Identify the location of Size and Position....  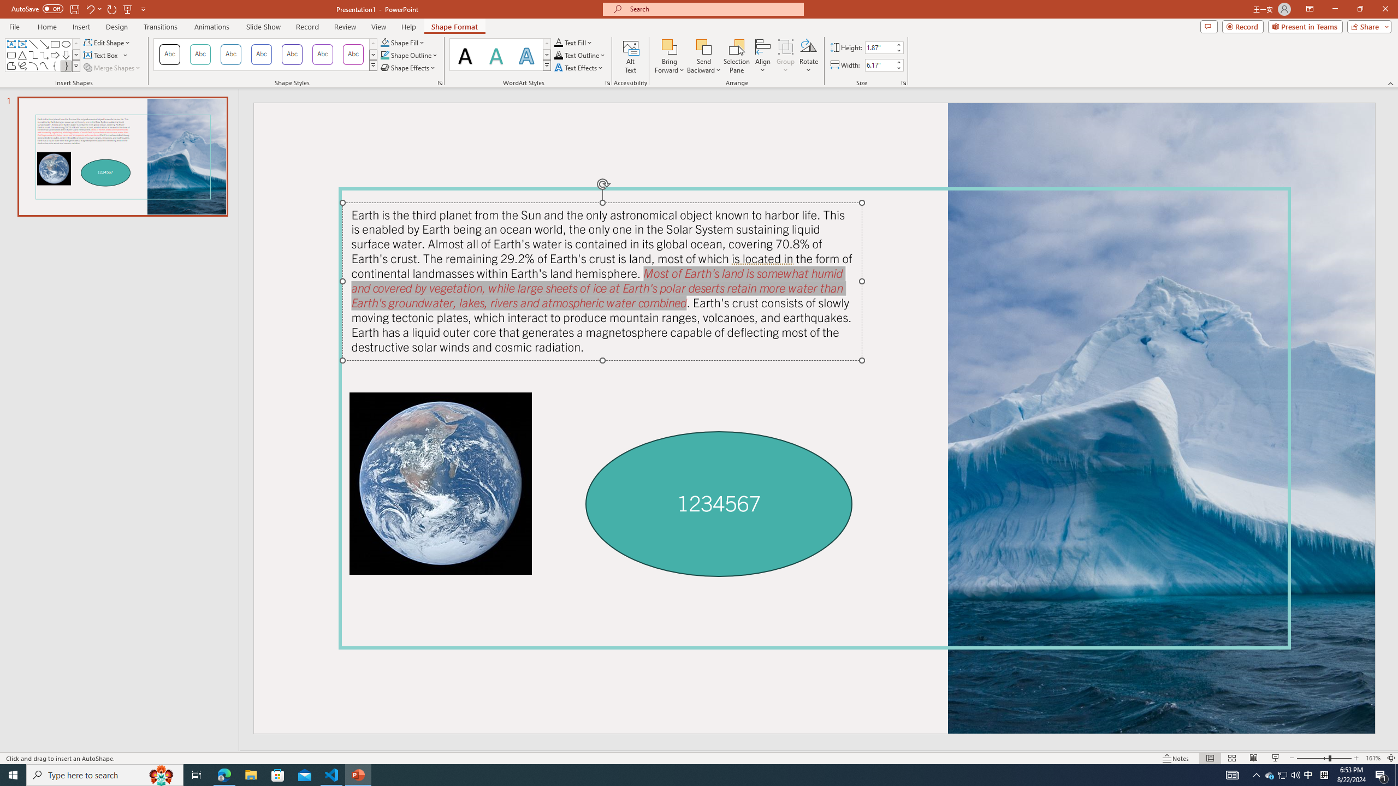
(904, 83).